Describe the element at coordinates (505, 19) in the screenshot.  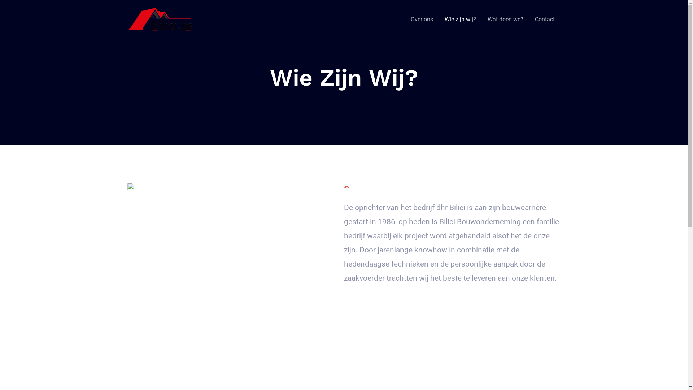
I see `Wat doen we?` at that location.